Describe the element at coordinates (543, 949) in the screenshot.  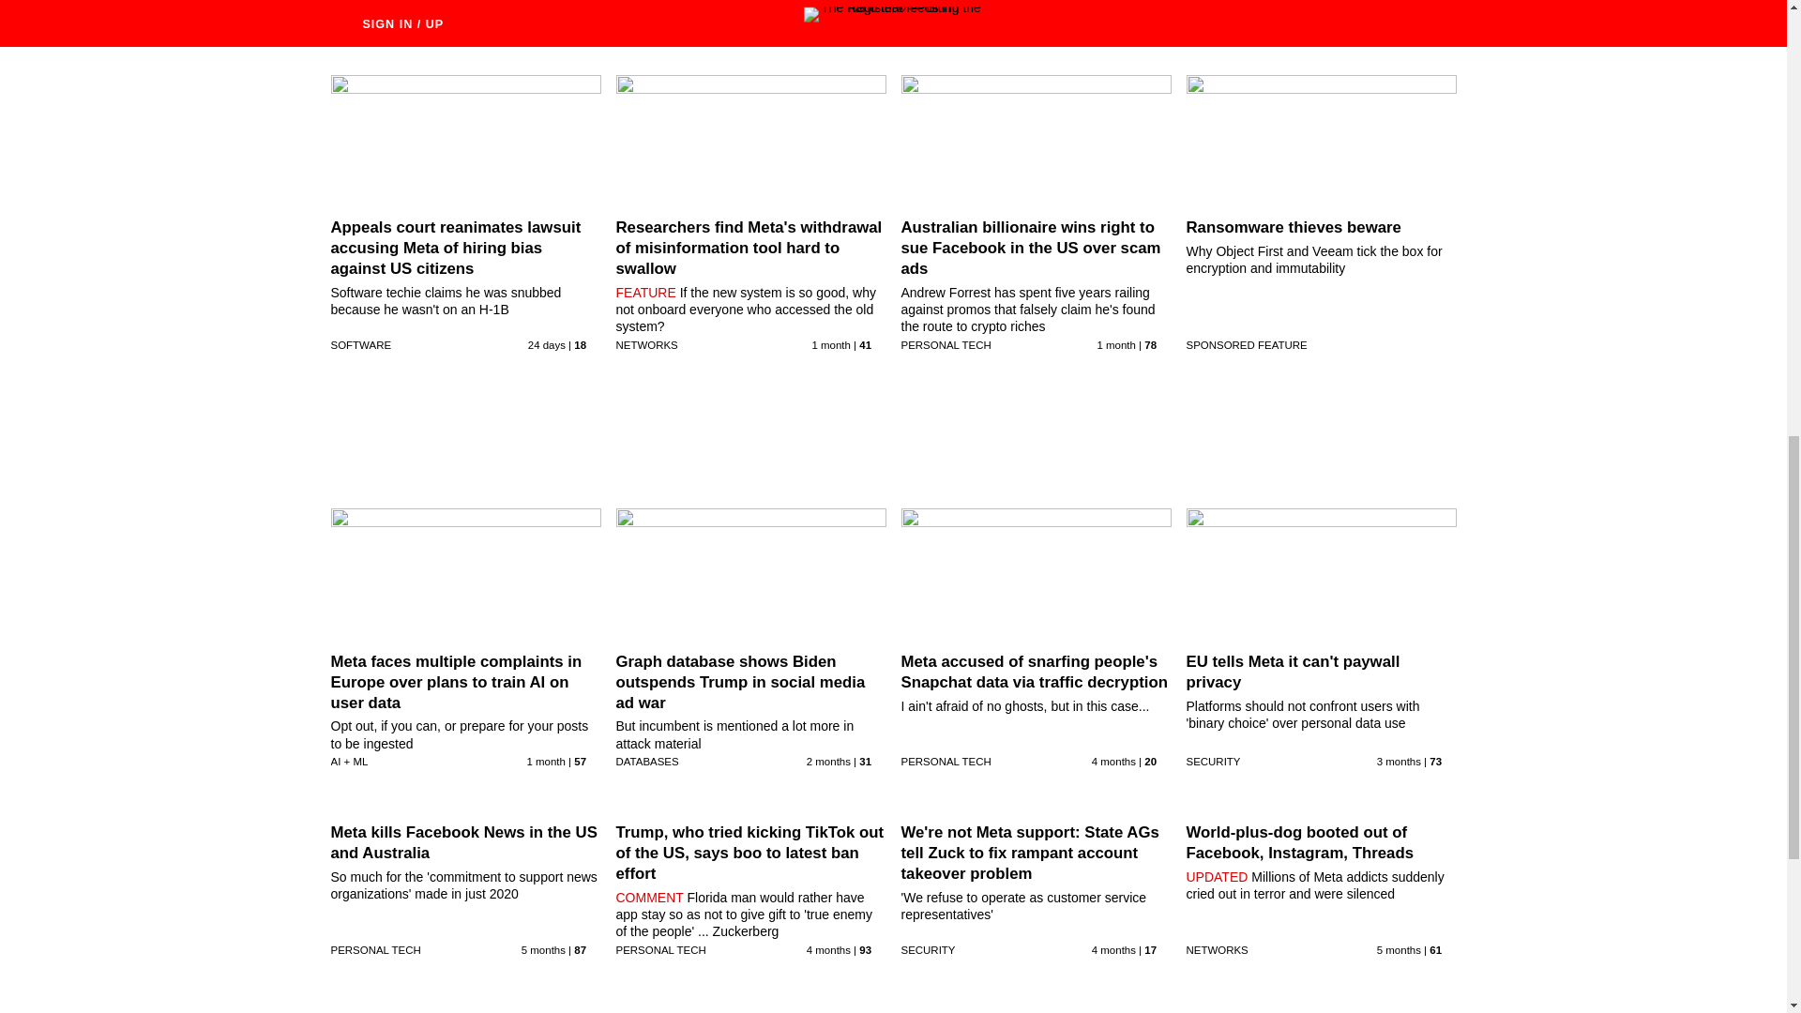
I see `1 Mar 2024 3:45` at that location.